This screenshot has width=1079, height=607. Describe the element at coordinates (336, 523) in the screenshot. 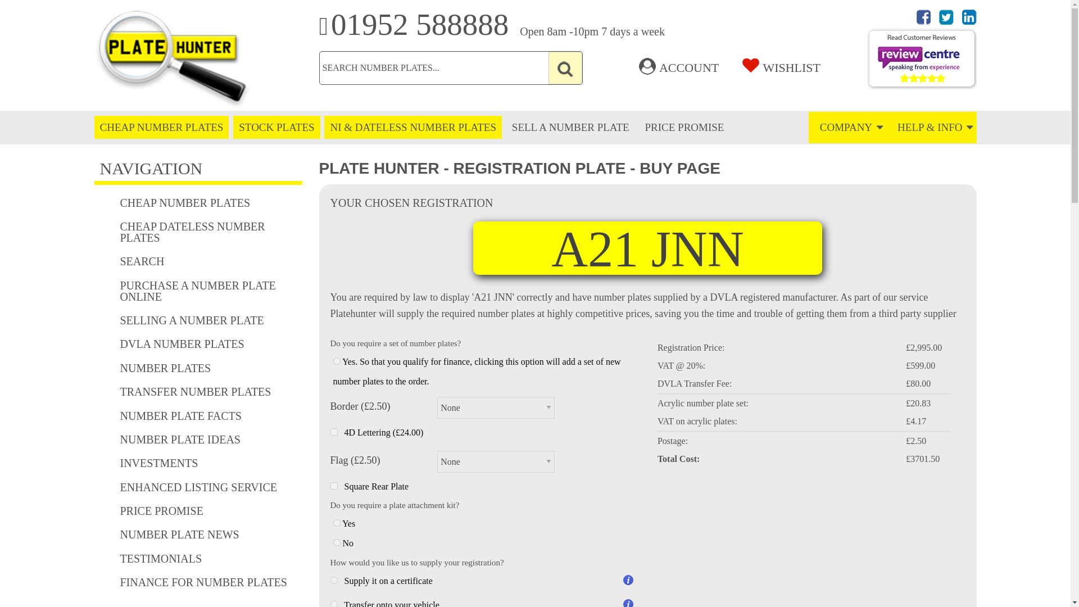

I see `1` at that location.